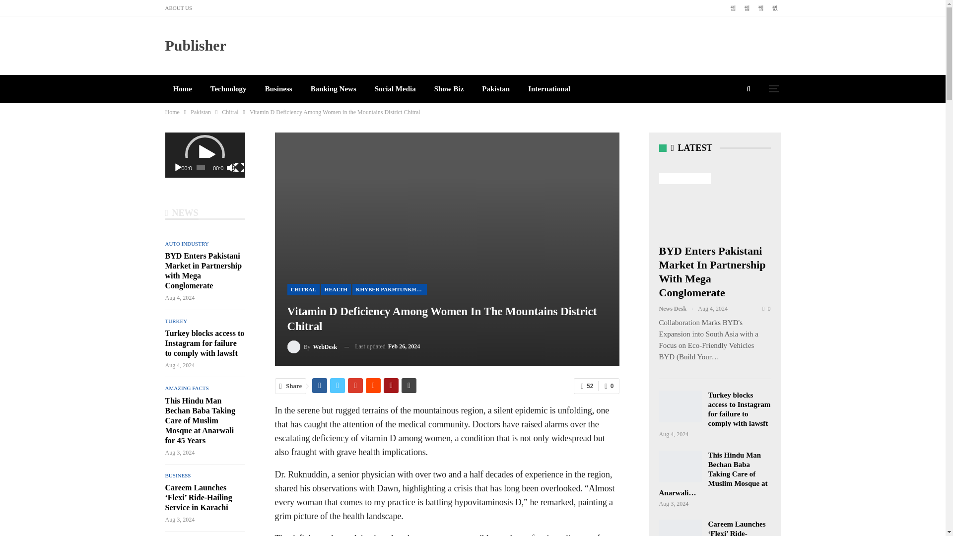  Describe the element at coordinates (336, 290) in the screenshot. I see `HEALTH` at that location.